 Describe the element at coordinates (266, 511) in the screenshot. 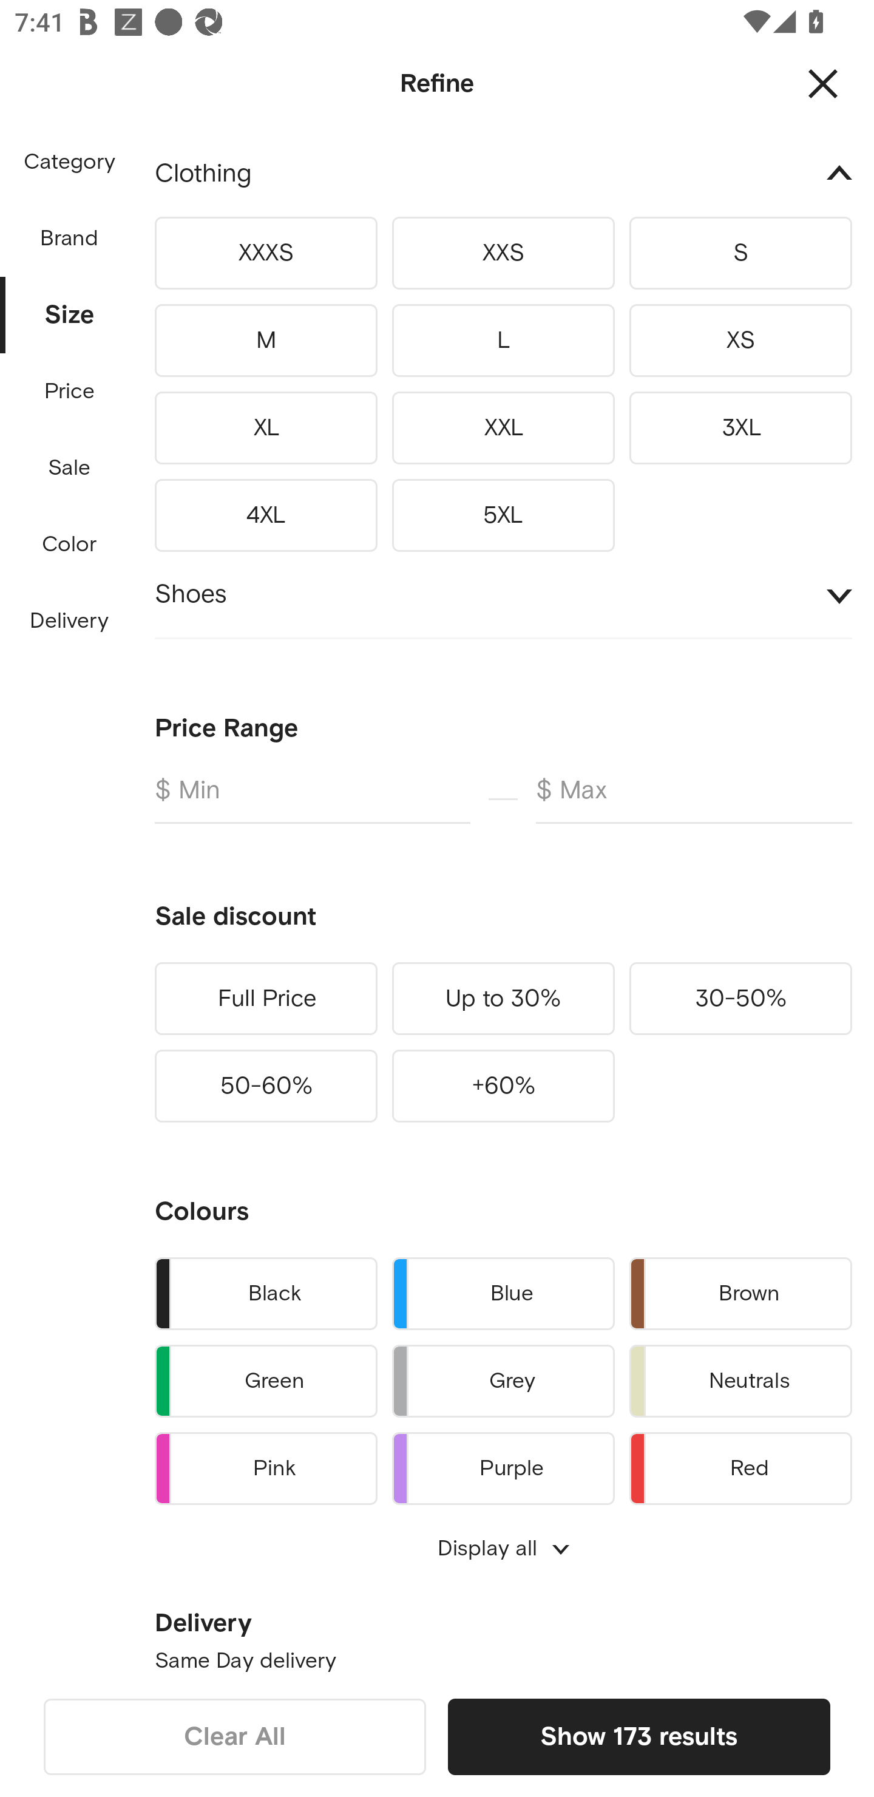

I see `4XL` at that location.